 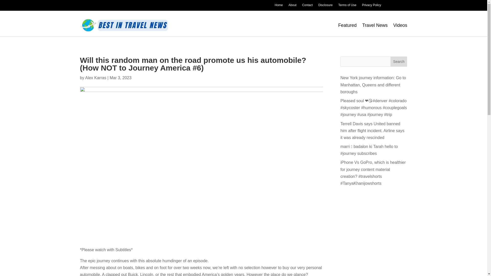 I want to click on About, so click(x=293, y=6).